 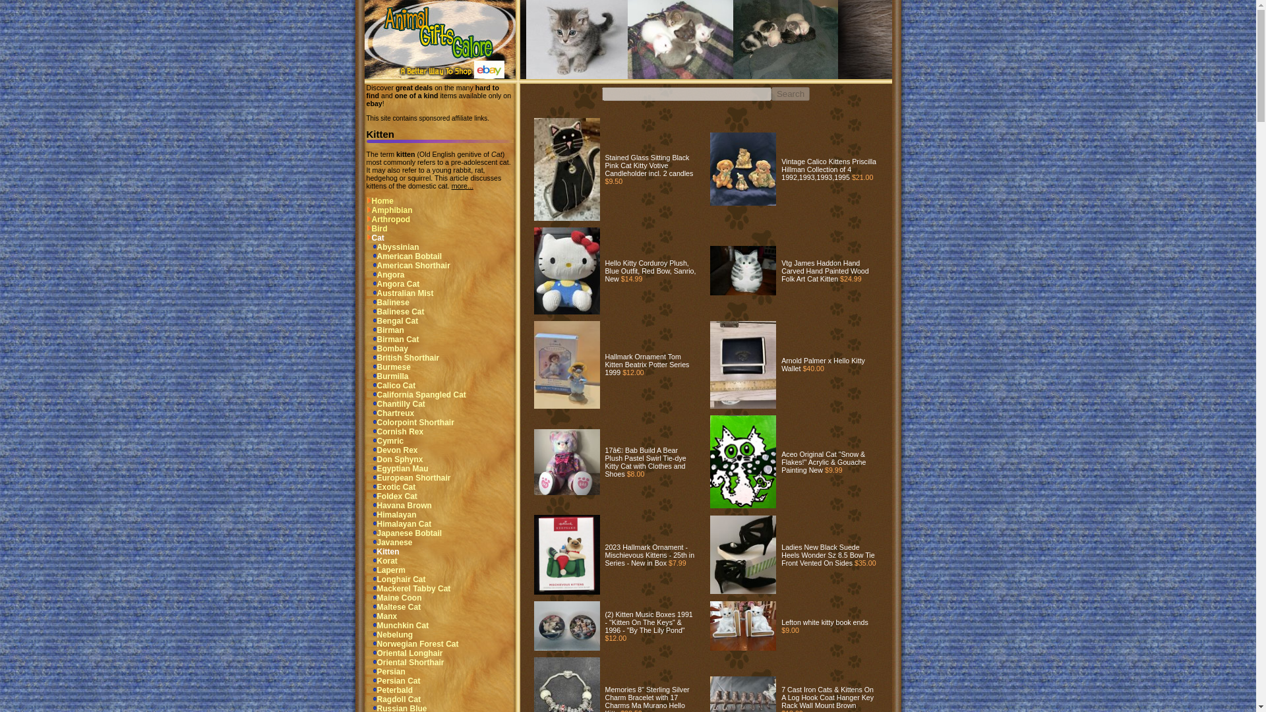 What do you see at coordinates (404, 256) in the screenshot?
I see `American Bobtail` at bounding box center [404, 256].